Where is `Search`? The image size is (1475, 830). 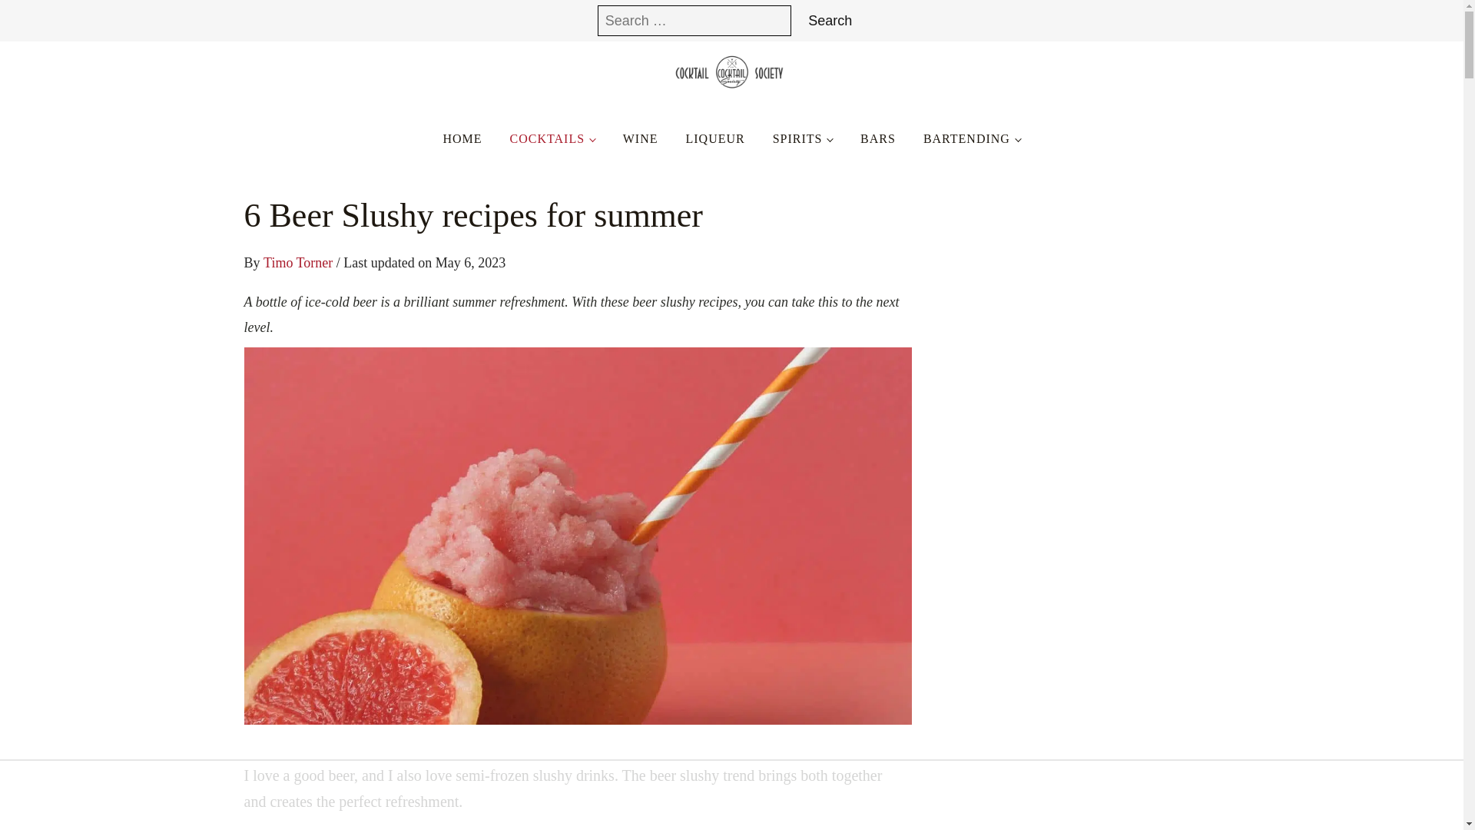
Search is located at coordinates (830, 20).